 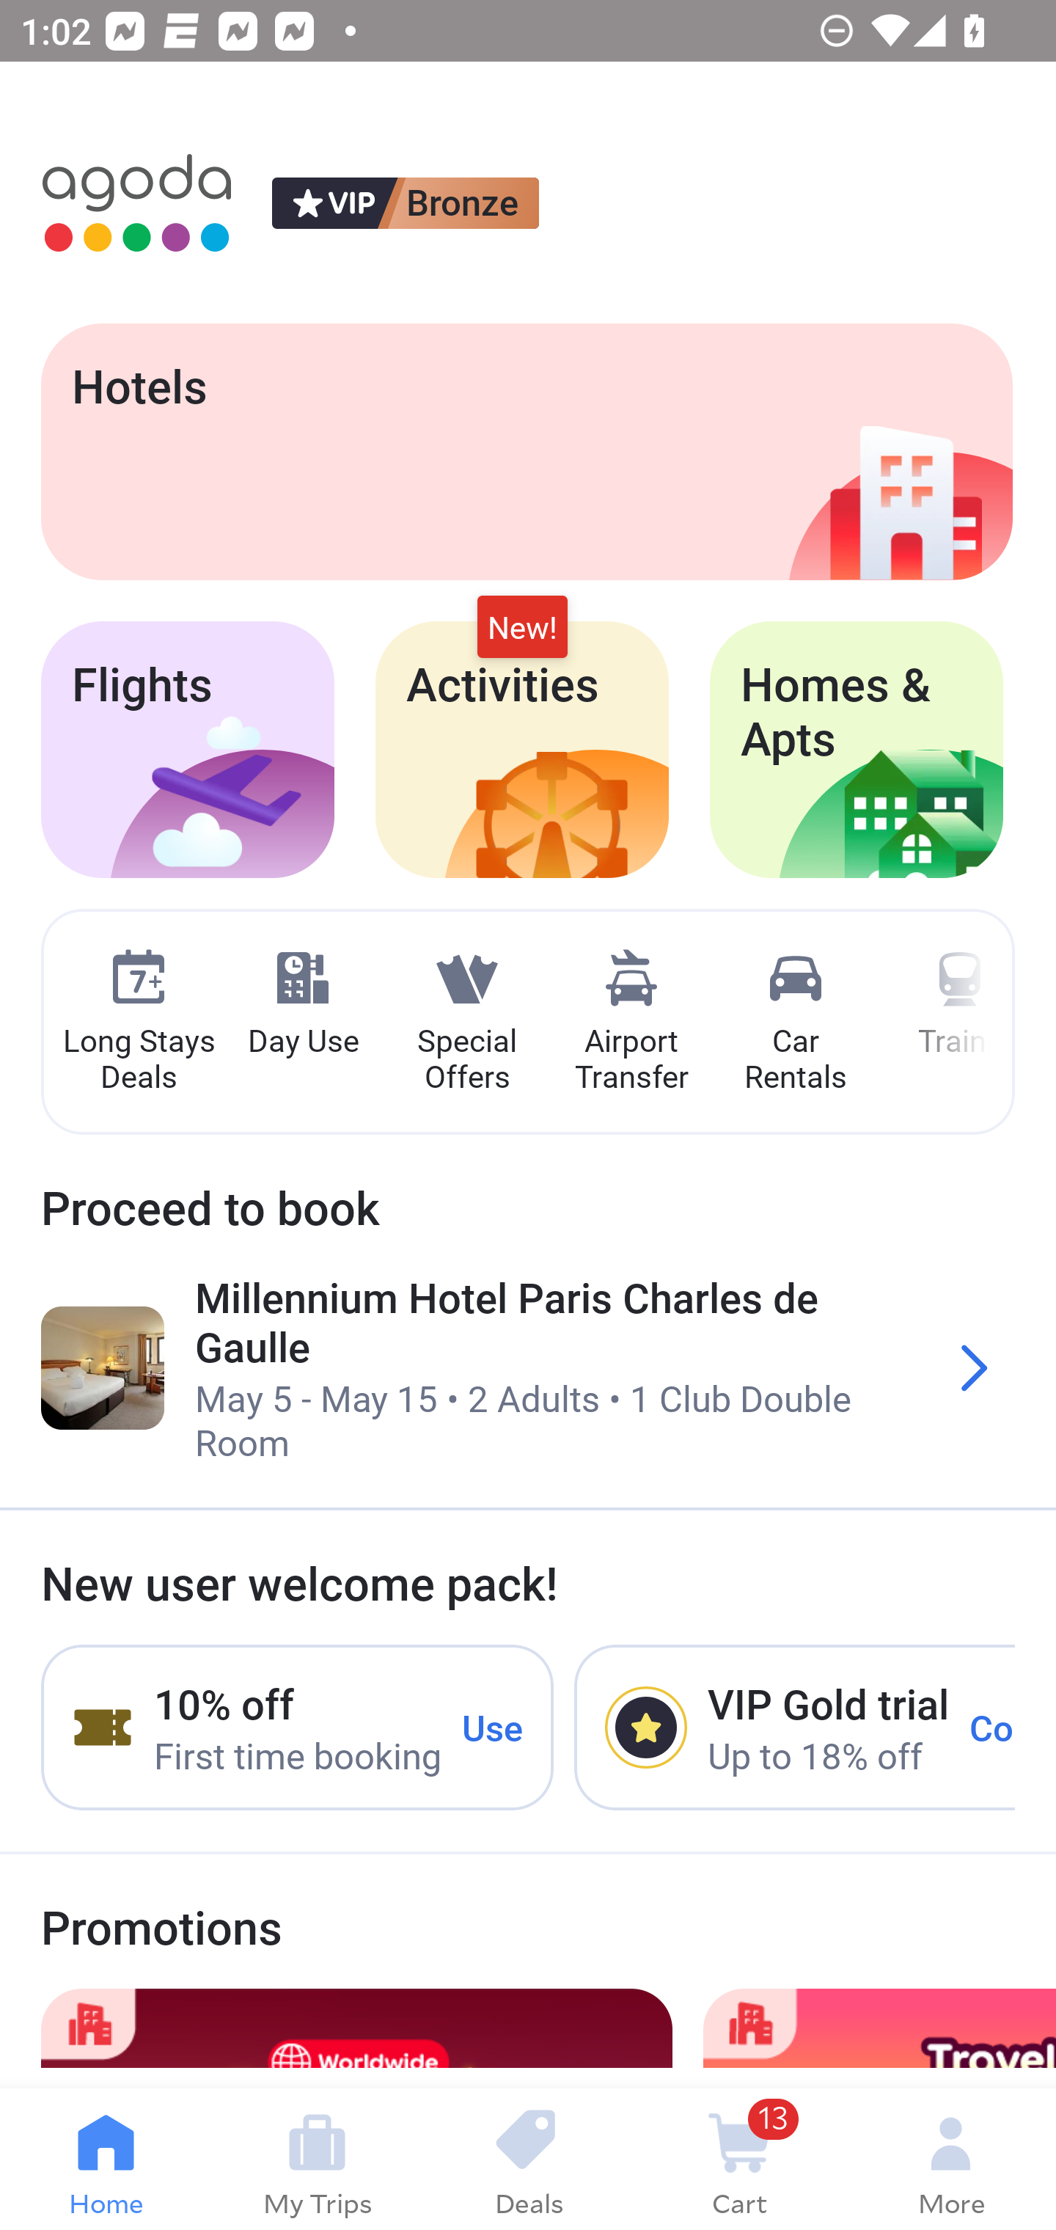 What do you see at coordinates (188, 750) in the screenshot?
I see `Flights` at bounding box center [188, 750].